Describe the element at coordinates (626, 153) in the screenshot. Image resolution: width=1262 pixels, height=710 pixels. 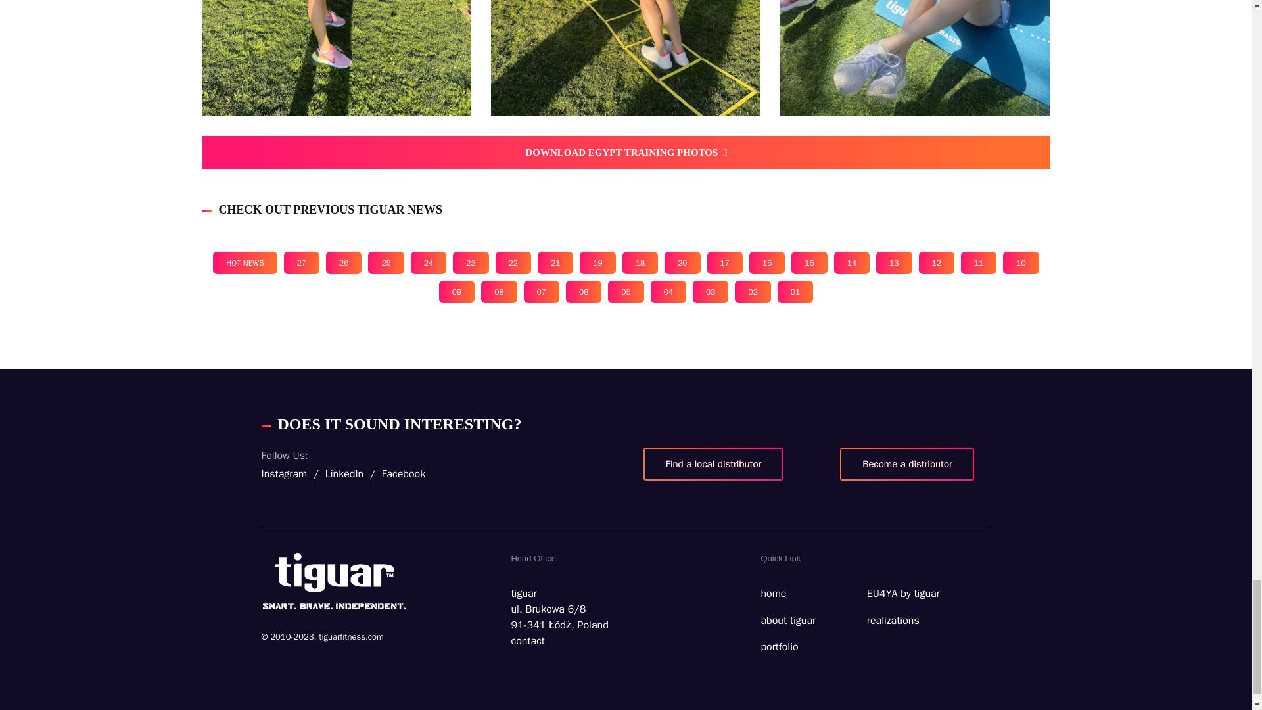
I see `DOWNLOAD EGYPT TRAINING PHOTOS` at that location.